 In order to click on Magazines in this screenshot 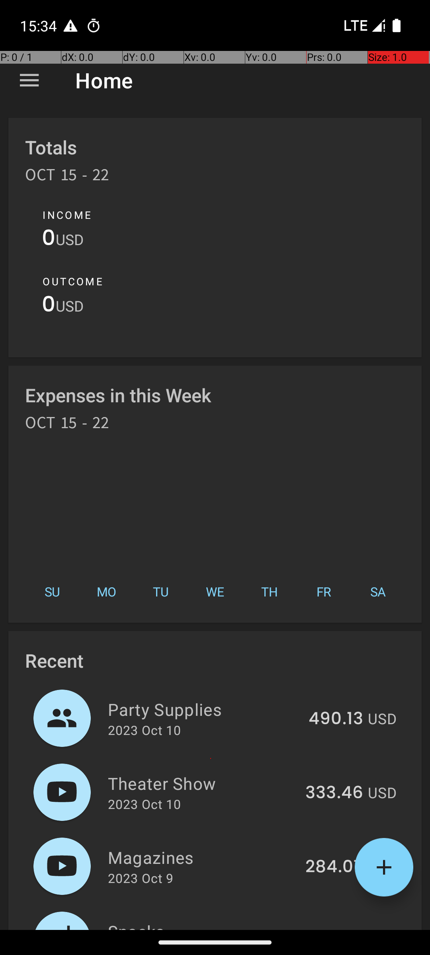, I will do `click(202, 857)`.